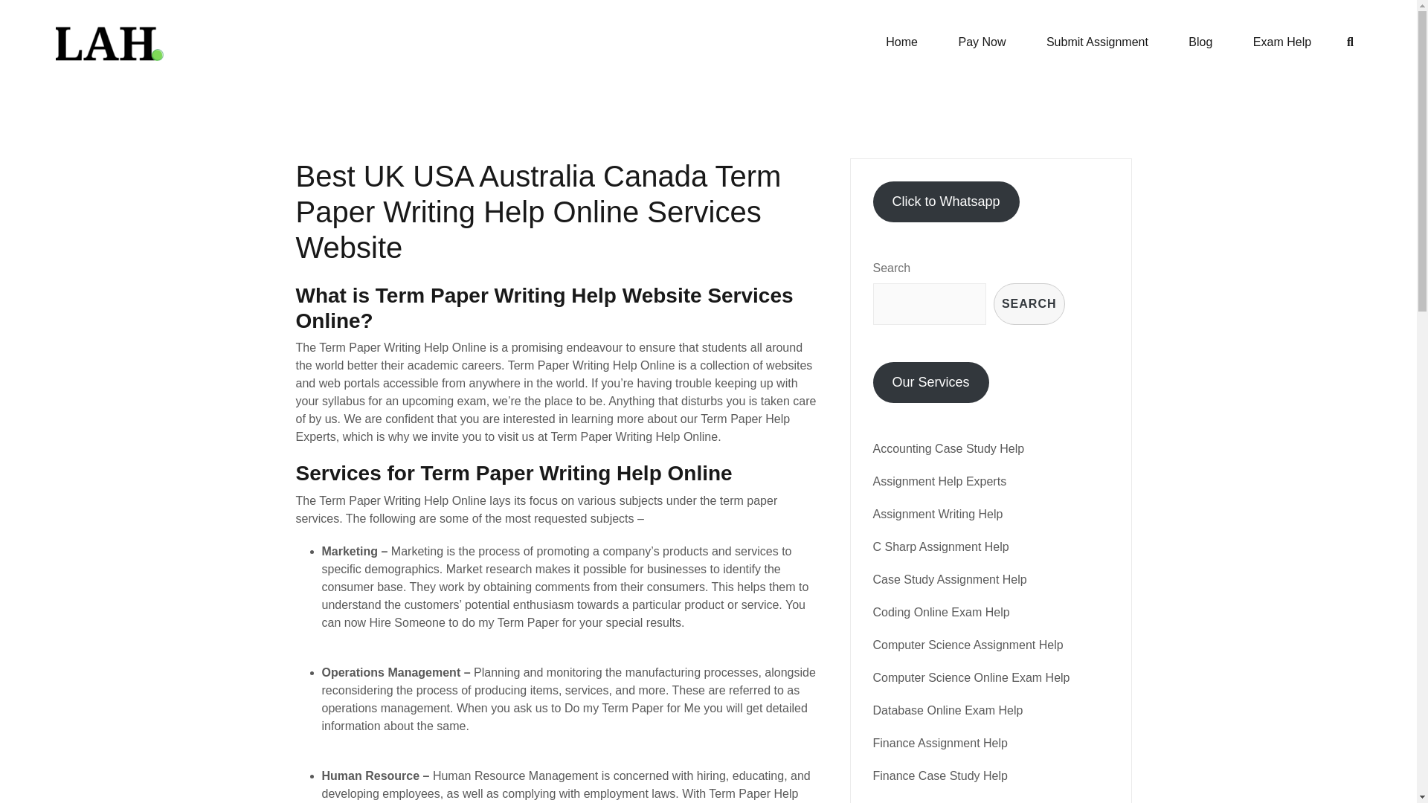 The width and height of the screenshot is (1428, 803). Describe the element at coordinates (940, 743) in the screenshot. I see `Finance Assignment Help` at that location.